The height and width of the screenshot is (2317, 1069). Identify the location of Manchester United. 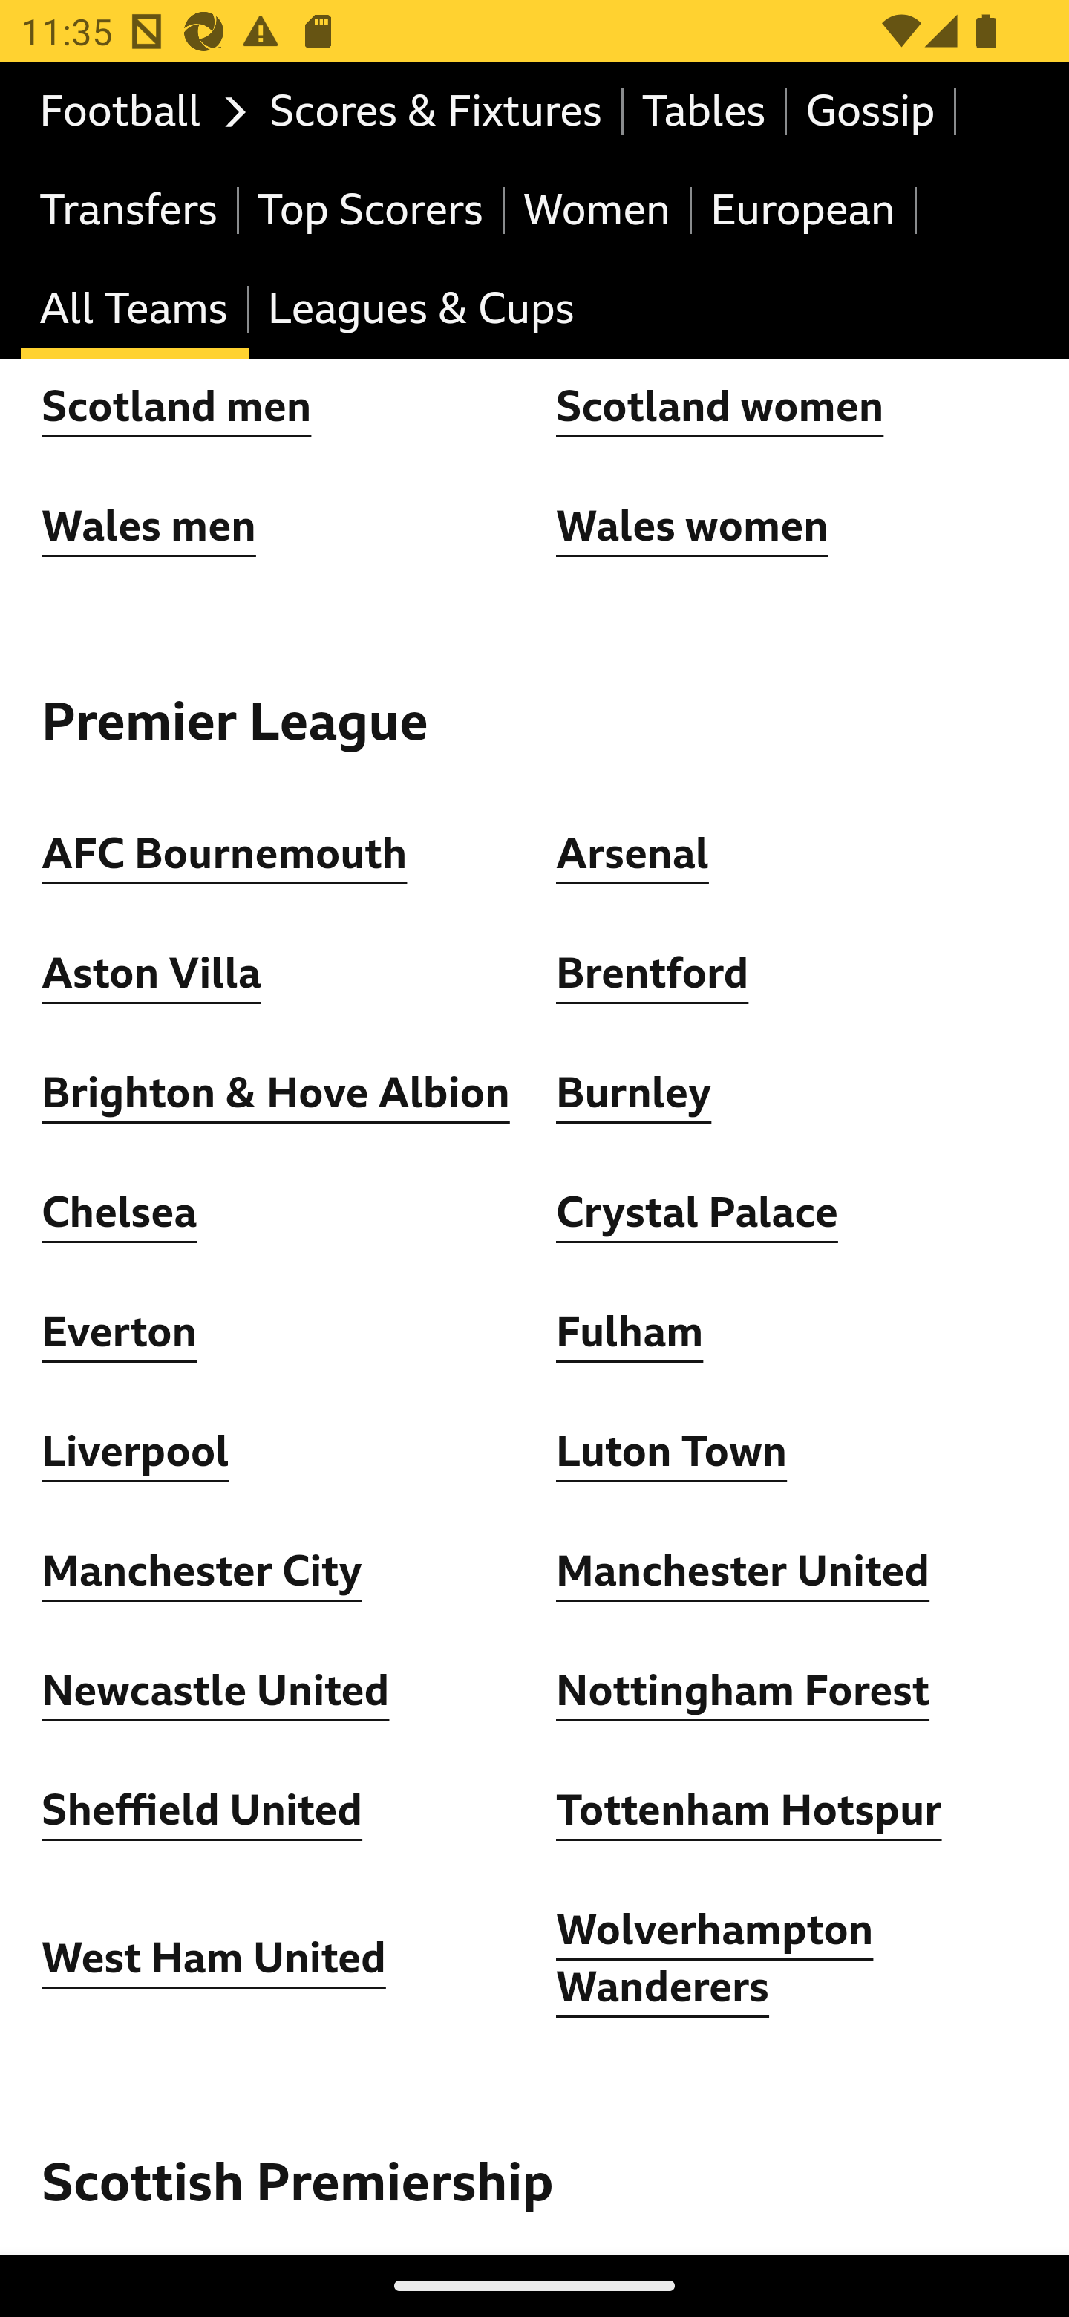
(744, 1571).